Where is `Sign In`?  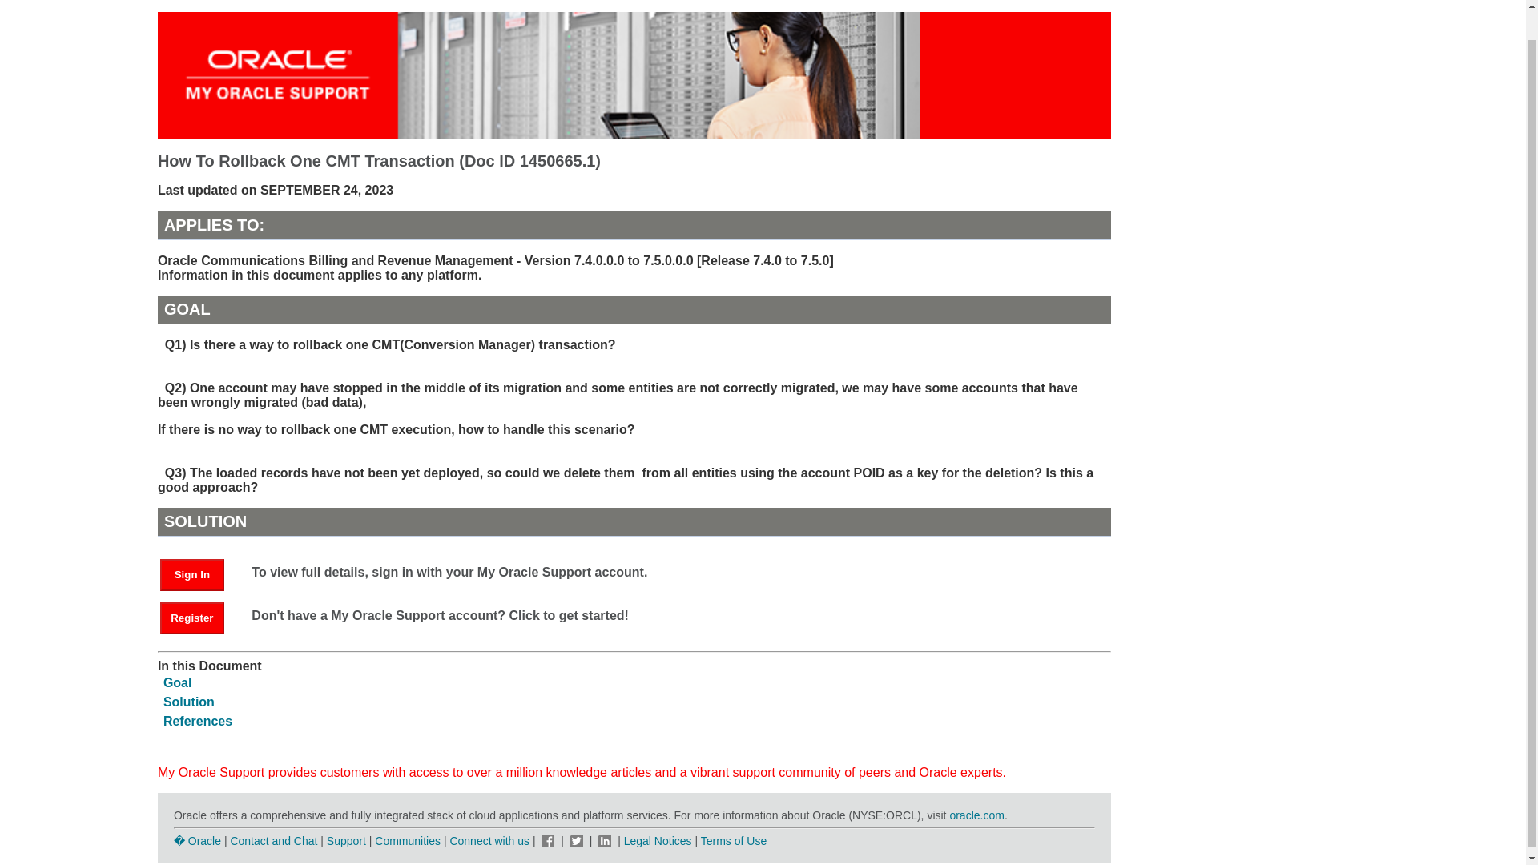 Sign In is located at coordinates (192, 574).